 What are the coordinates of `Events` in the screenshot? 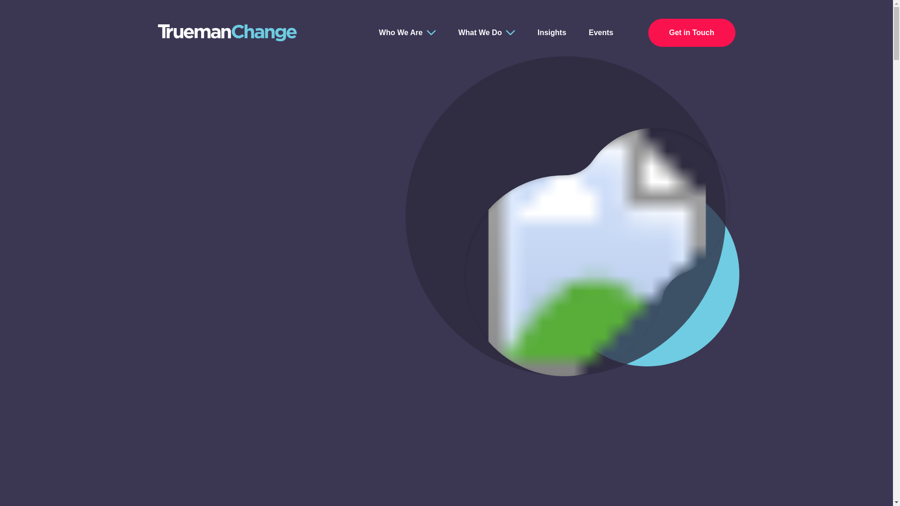 It's located at (600, 33).